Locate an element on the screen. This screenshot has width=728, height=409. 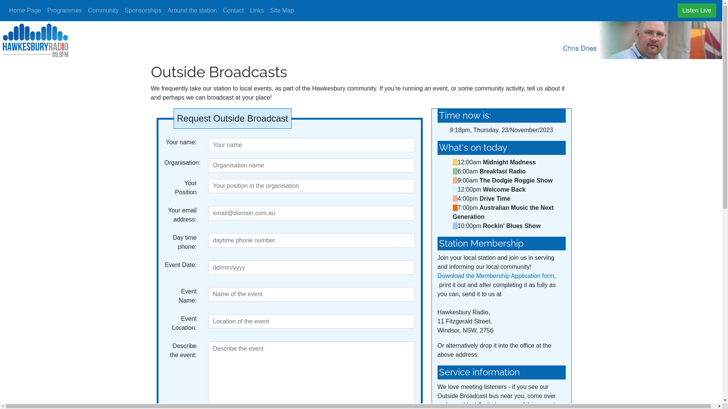
Download the Membership Application form is located at coordinates (496, 276).